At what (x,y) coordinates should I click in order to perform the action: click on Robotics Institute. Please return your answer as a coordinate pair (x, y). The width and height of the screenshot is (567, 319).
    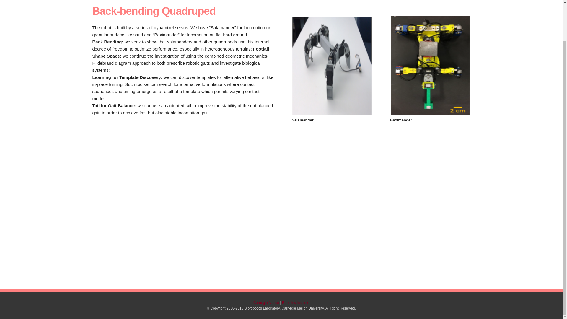
    Looking at the image, I should click on (295, 303).